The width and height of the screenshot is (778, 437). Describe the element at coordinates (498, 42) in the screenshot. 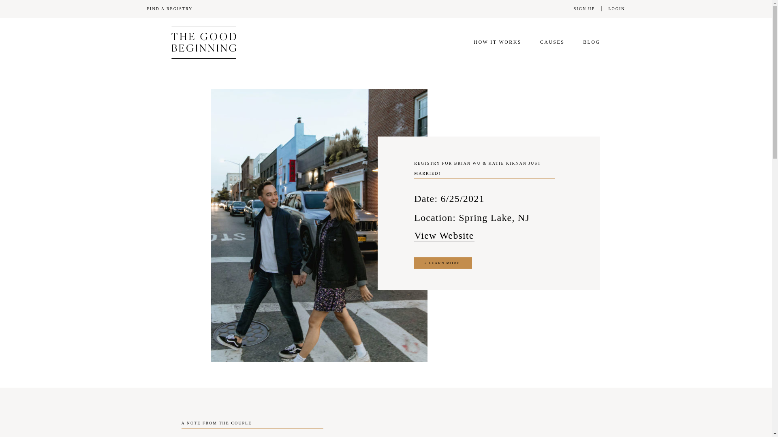

I see `HOW IT WORKS` at that location.